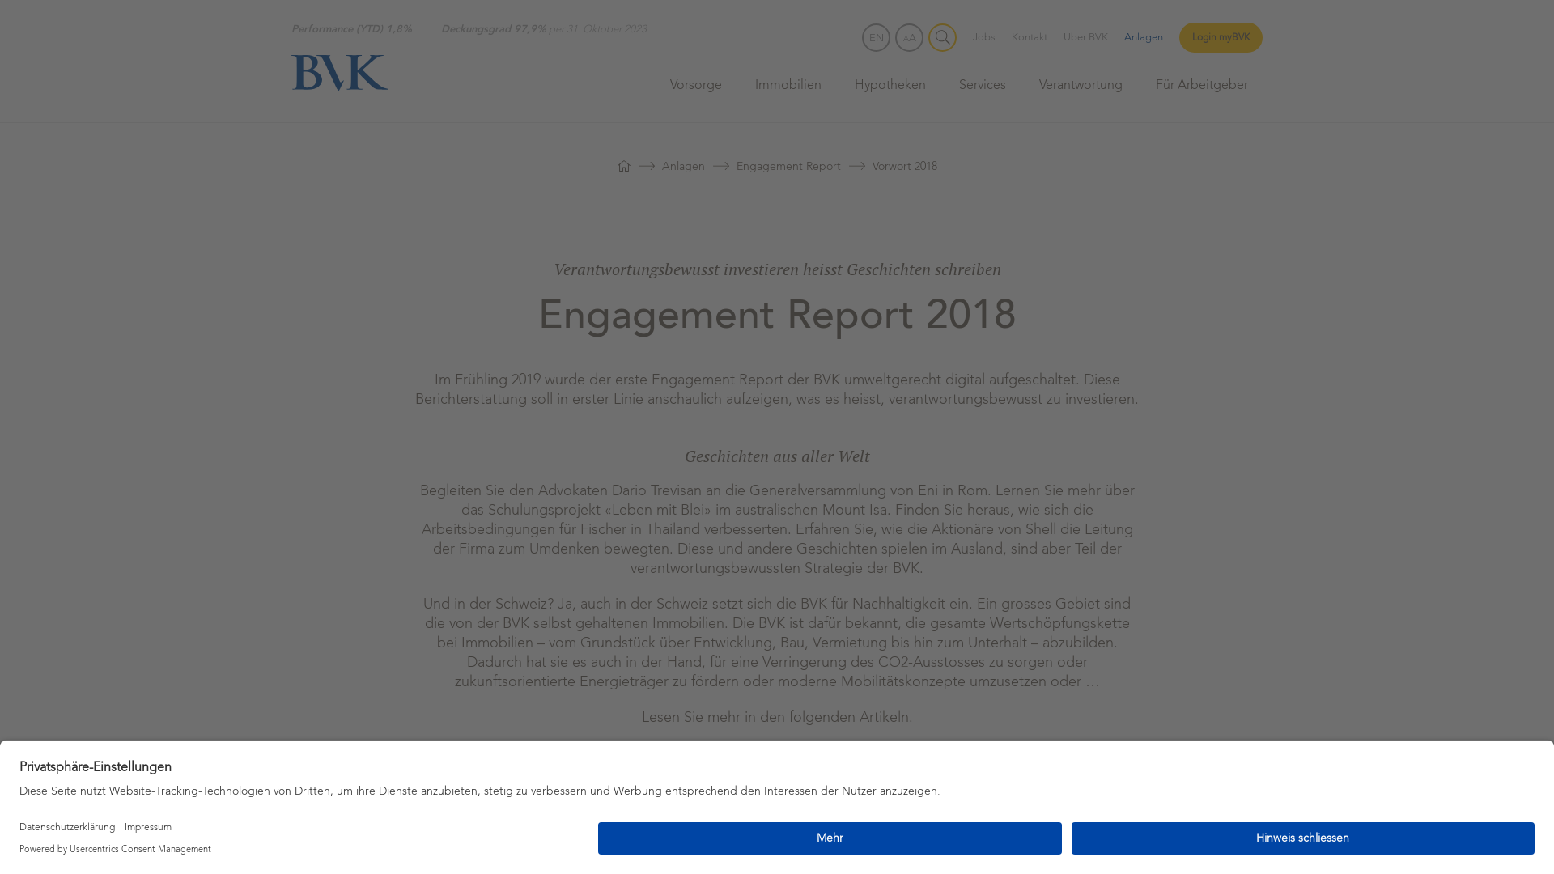 The height and width of the screenshot is (874, 1554). What do you see at coordinates (1221, 37) in the screenshot?
I see `Login myBVK` at bounding box center [1221, 37].